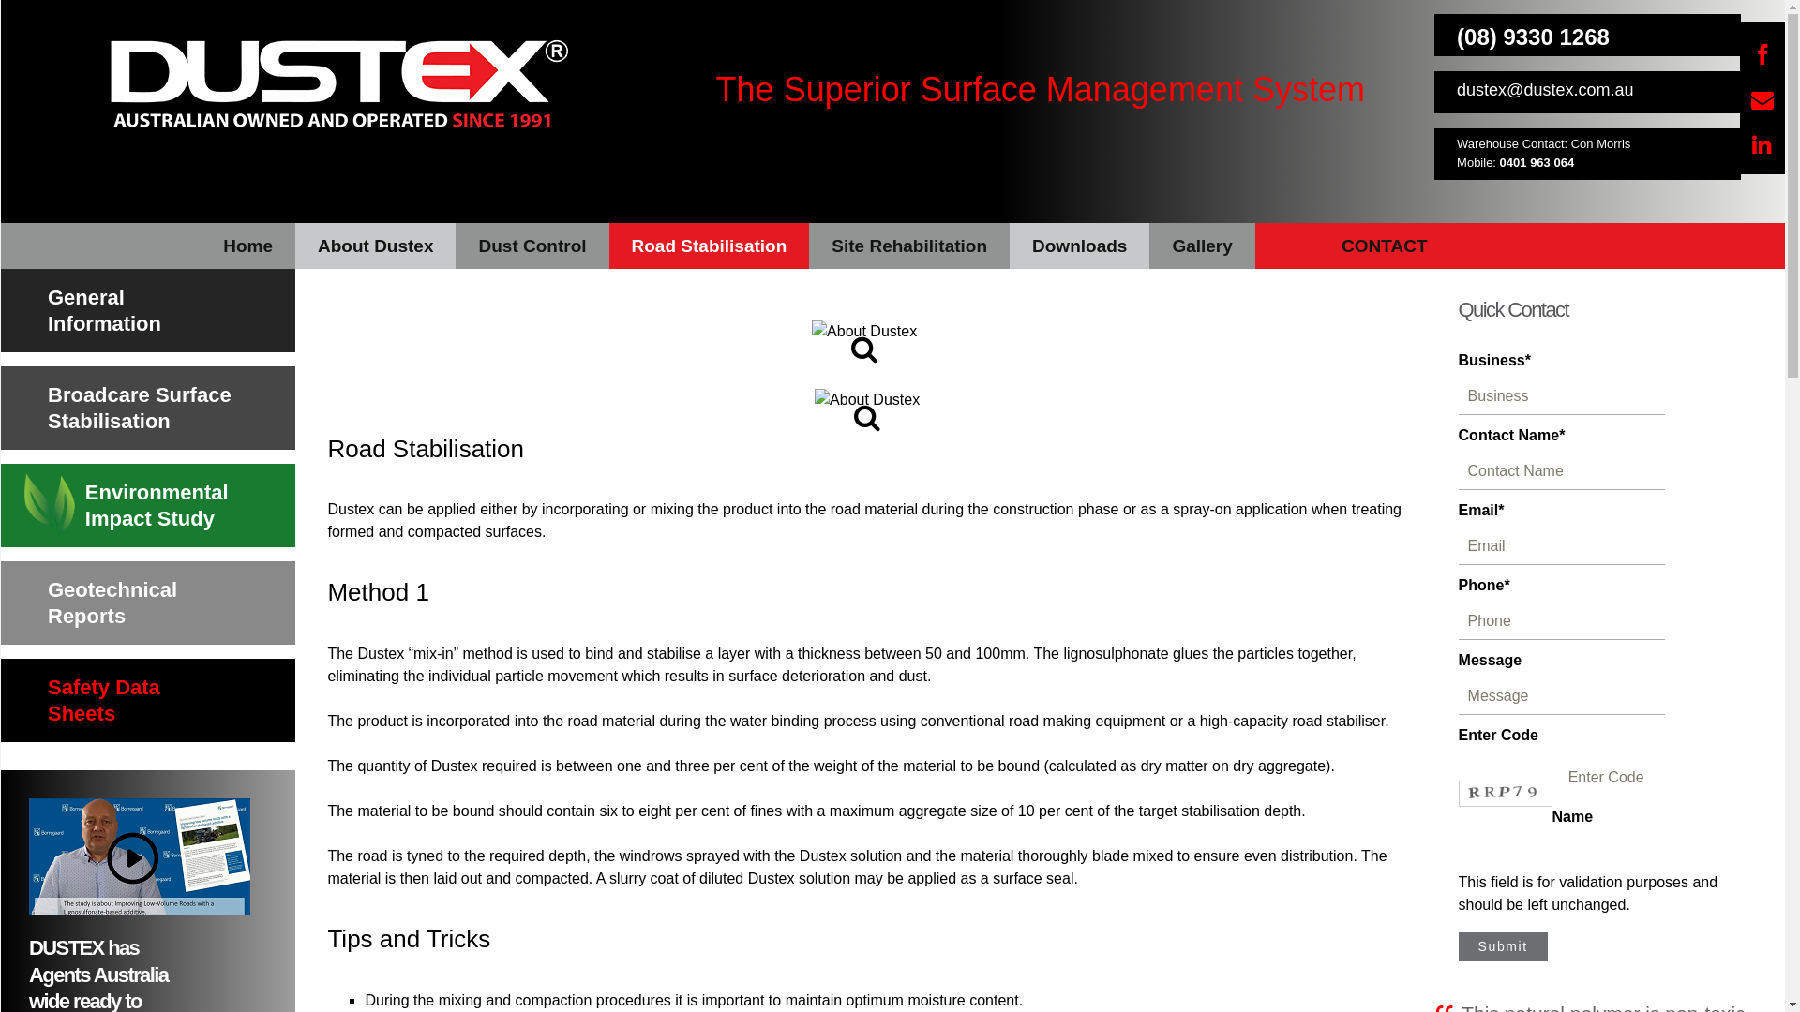  Describe the element at coordinates (1385, 246) in the screenshot. I see `CONTACT` at that location.